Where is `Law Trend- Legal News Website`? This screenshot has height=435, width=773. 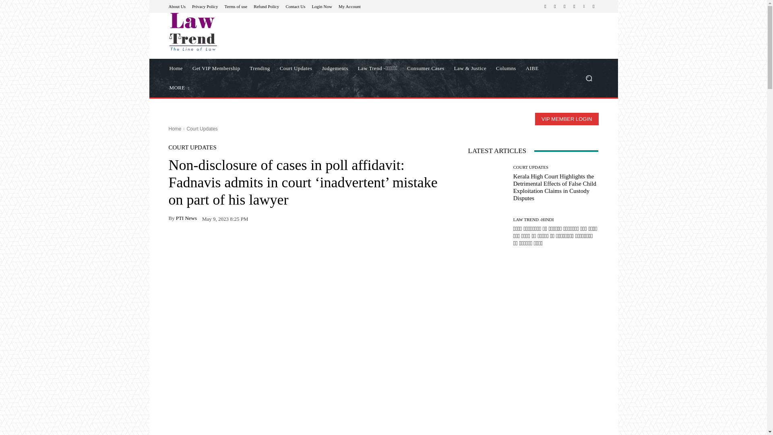 Law Trend- Legal News Website is located at coordinates (192, 32).